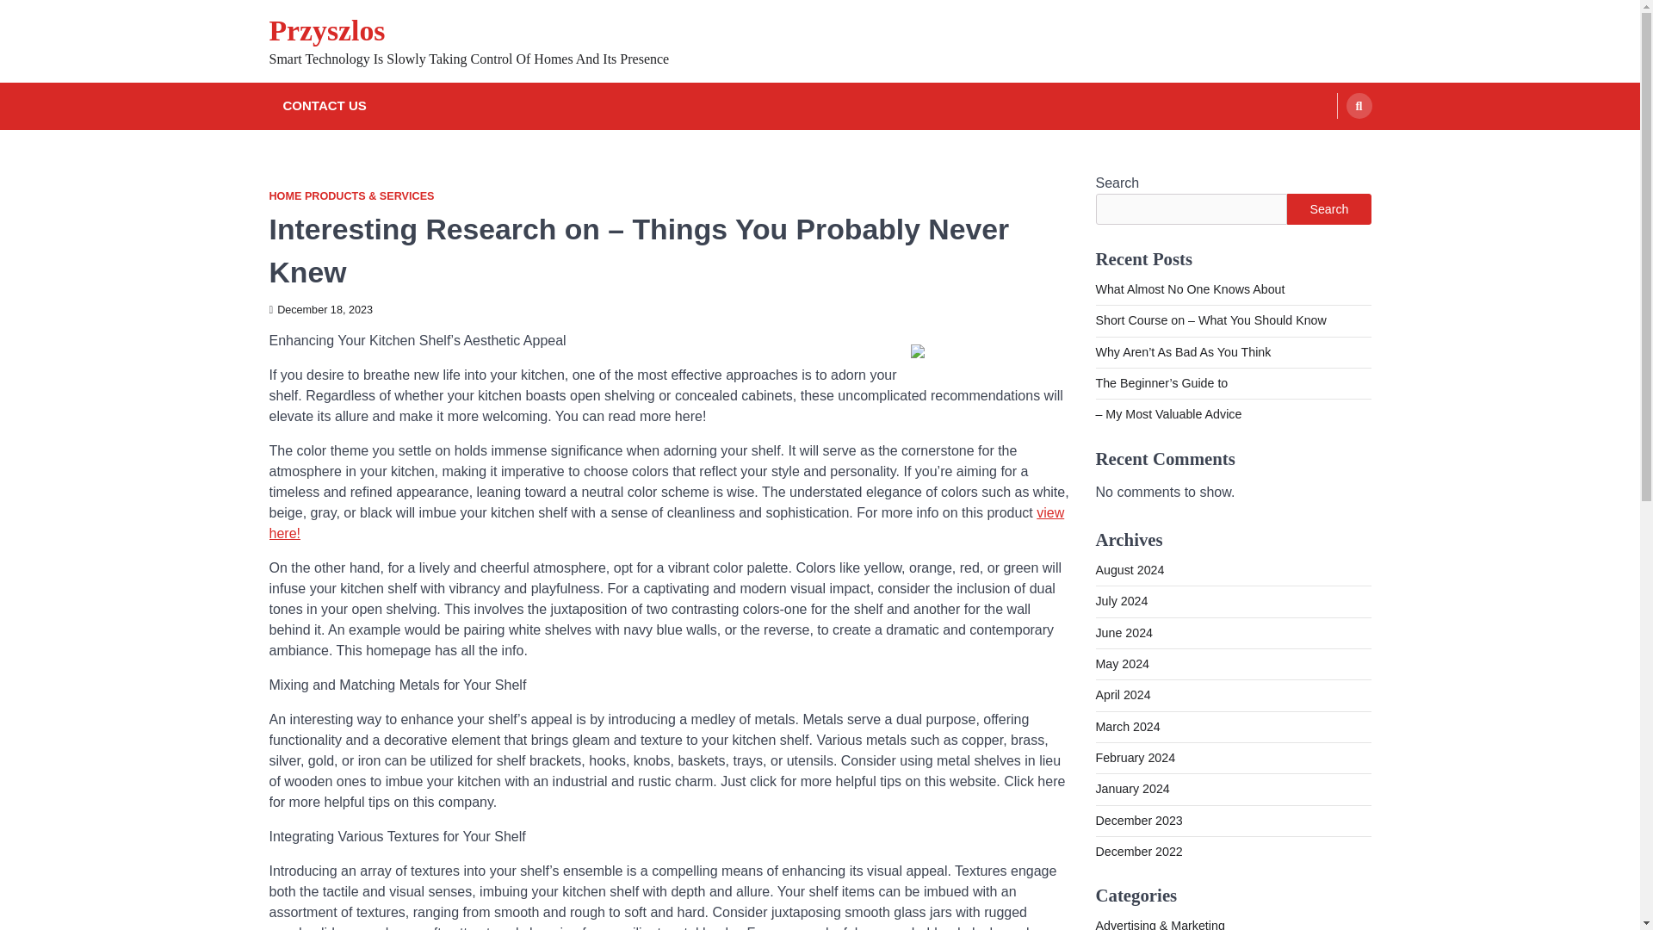 This screenshot has width=1653, height=930. I want to click on view here!, so click(666, 523).